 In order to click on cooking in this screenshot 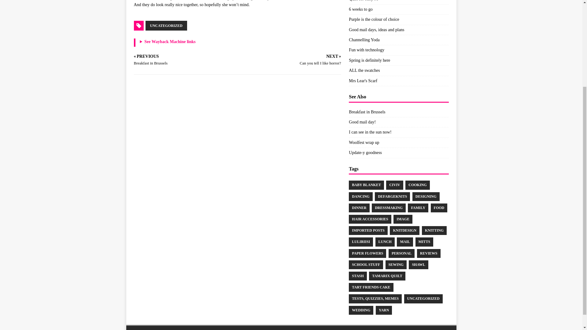, I will do `click(418, 185)`.